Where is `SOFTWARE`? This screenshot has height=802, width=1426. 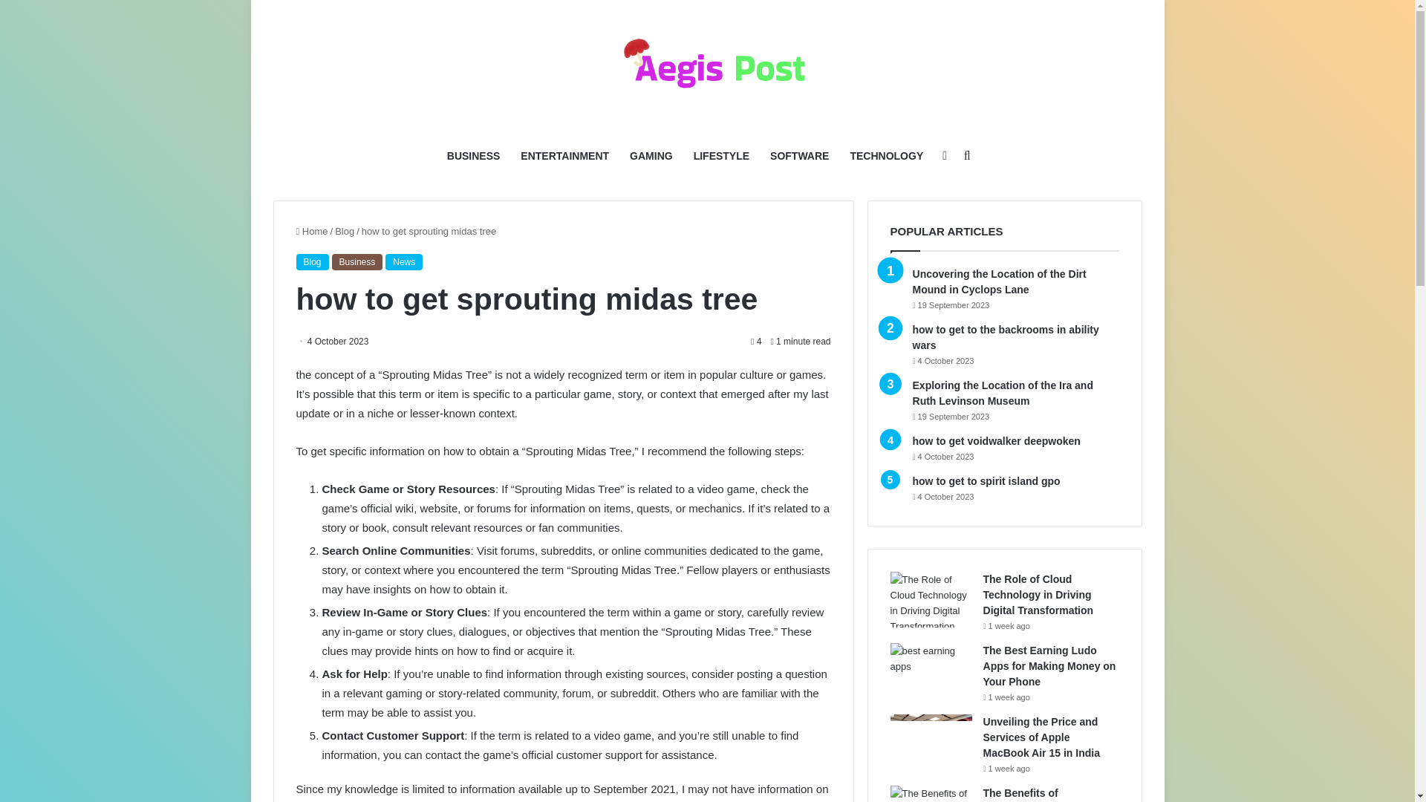
SOFTWARE is located at coordinates (799, 156).